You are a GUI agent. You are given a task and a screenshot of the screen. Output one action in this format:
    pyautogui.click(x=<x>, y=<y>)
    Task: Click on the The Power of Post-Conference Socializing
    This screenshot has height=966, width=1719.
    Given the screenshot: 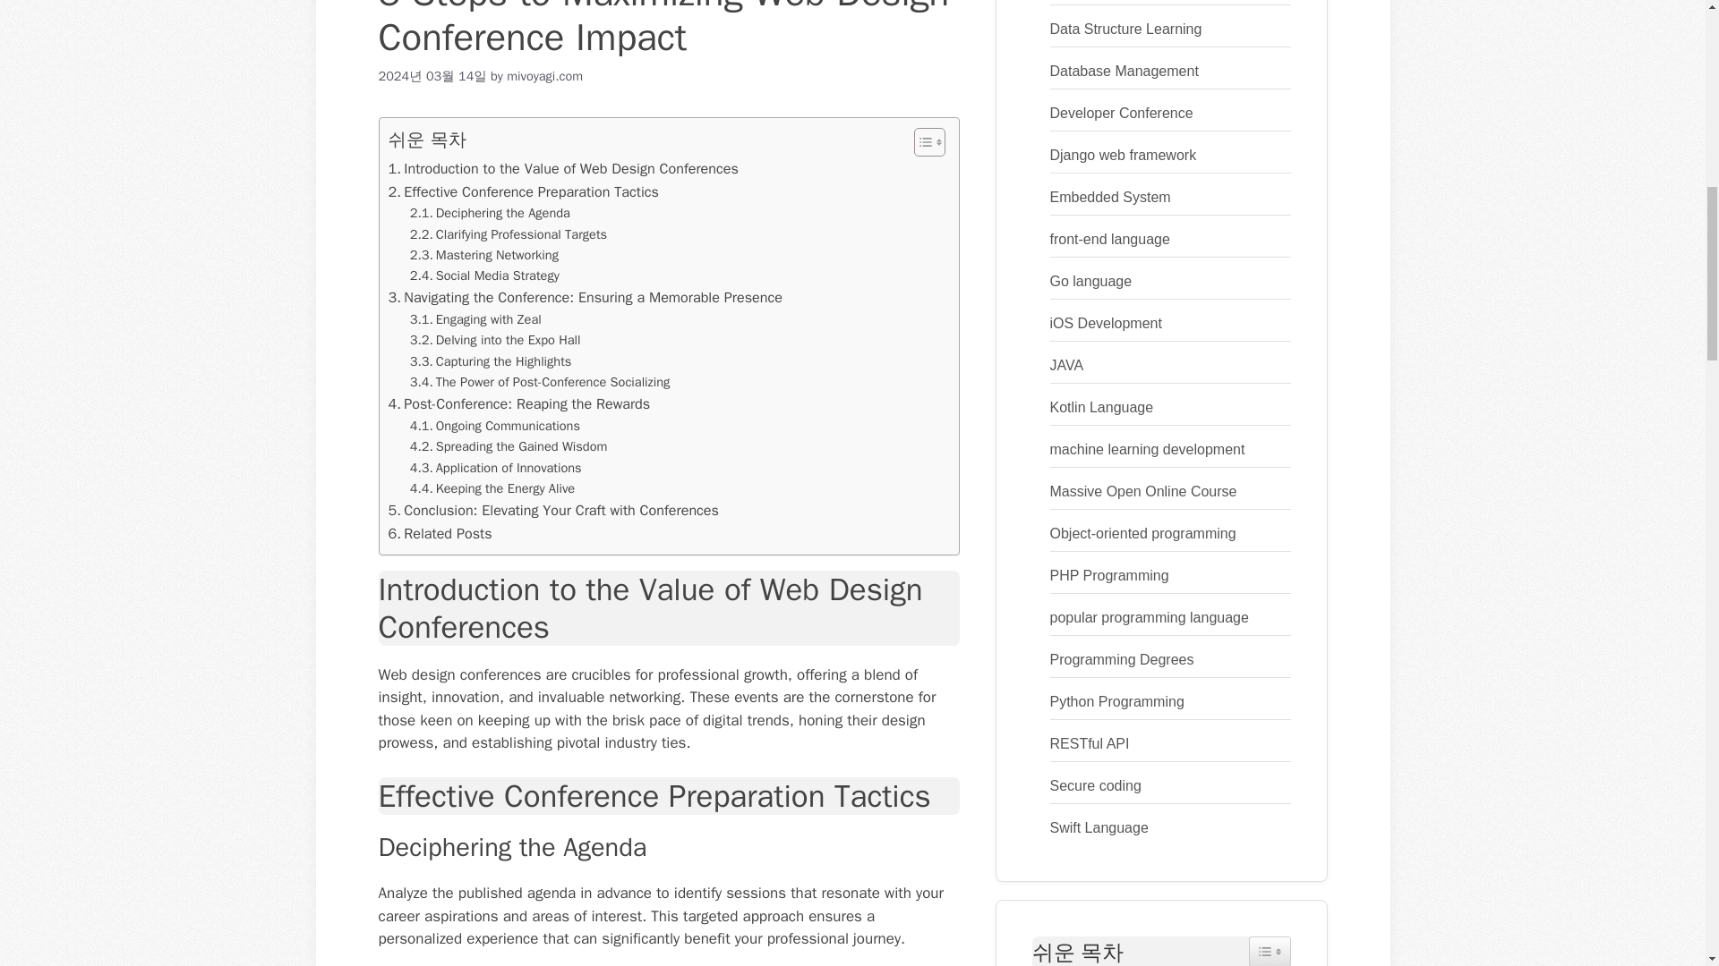 What is the action you would take?
    pyautogui.click(x=540, y=381)
    